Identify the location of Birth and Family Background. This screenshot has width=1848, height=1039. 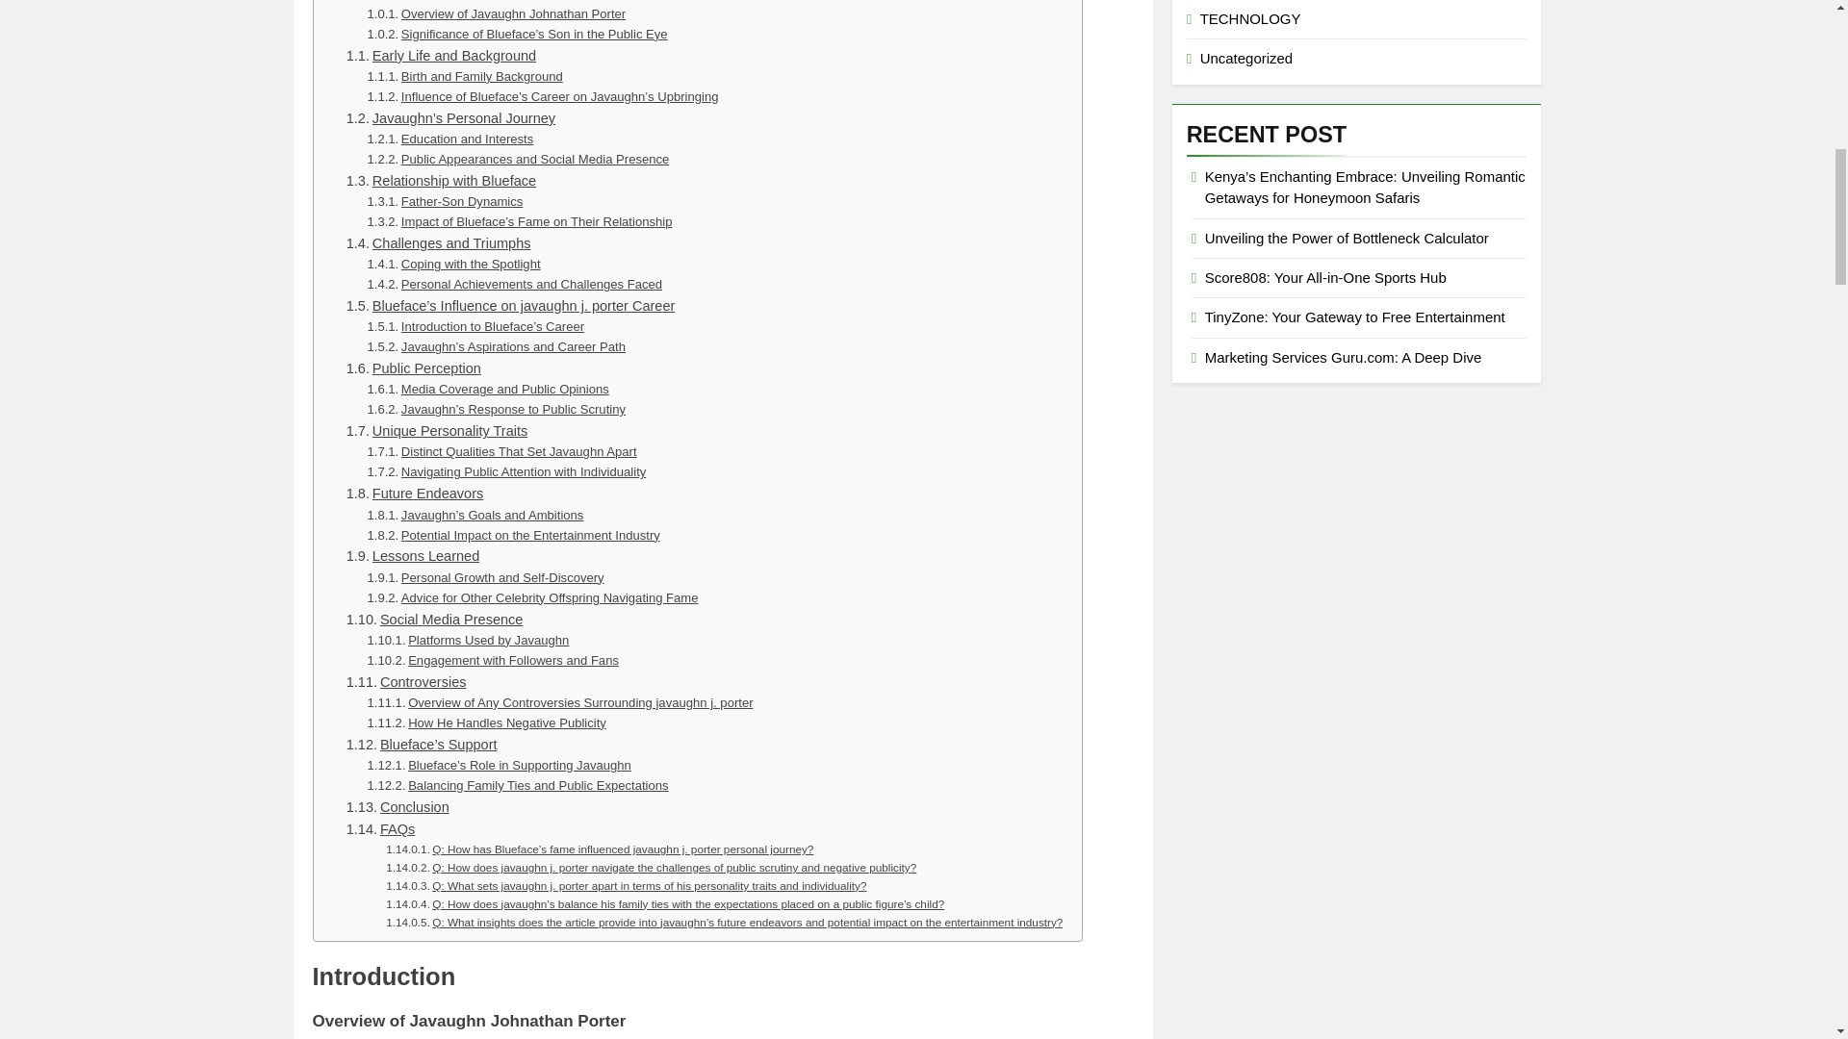
(466, 77).